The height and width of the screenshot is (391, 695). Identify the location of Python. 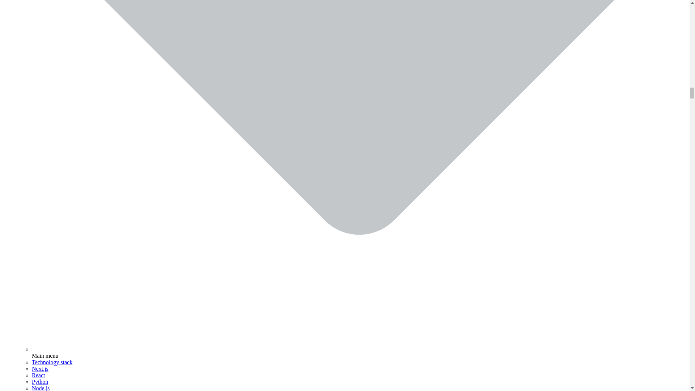
(40, 382).